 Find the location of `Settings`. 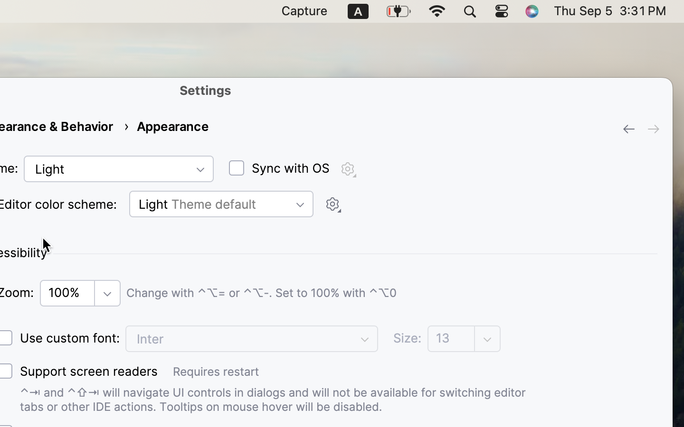

Settings is located at coordinates (206, 90).